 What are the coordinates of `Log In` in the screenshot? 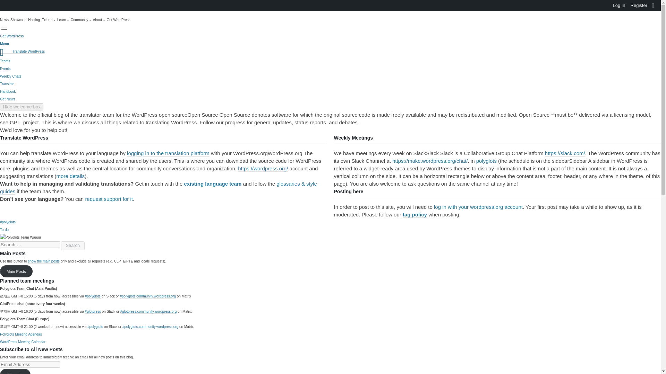 It's located at (619, 6).